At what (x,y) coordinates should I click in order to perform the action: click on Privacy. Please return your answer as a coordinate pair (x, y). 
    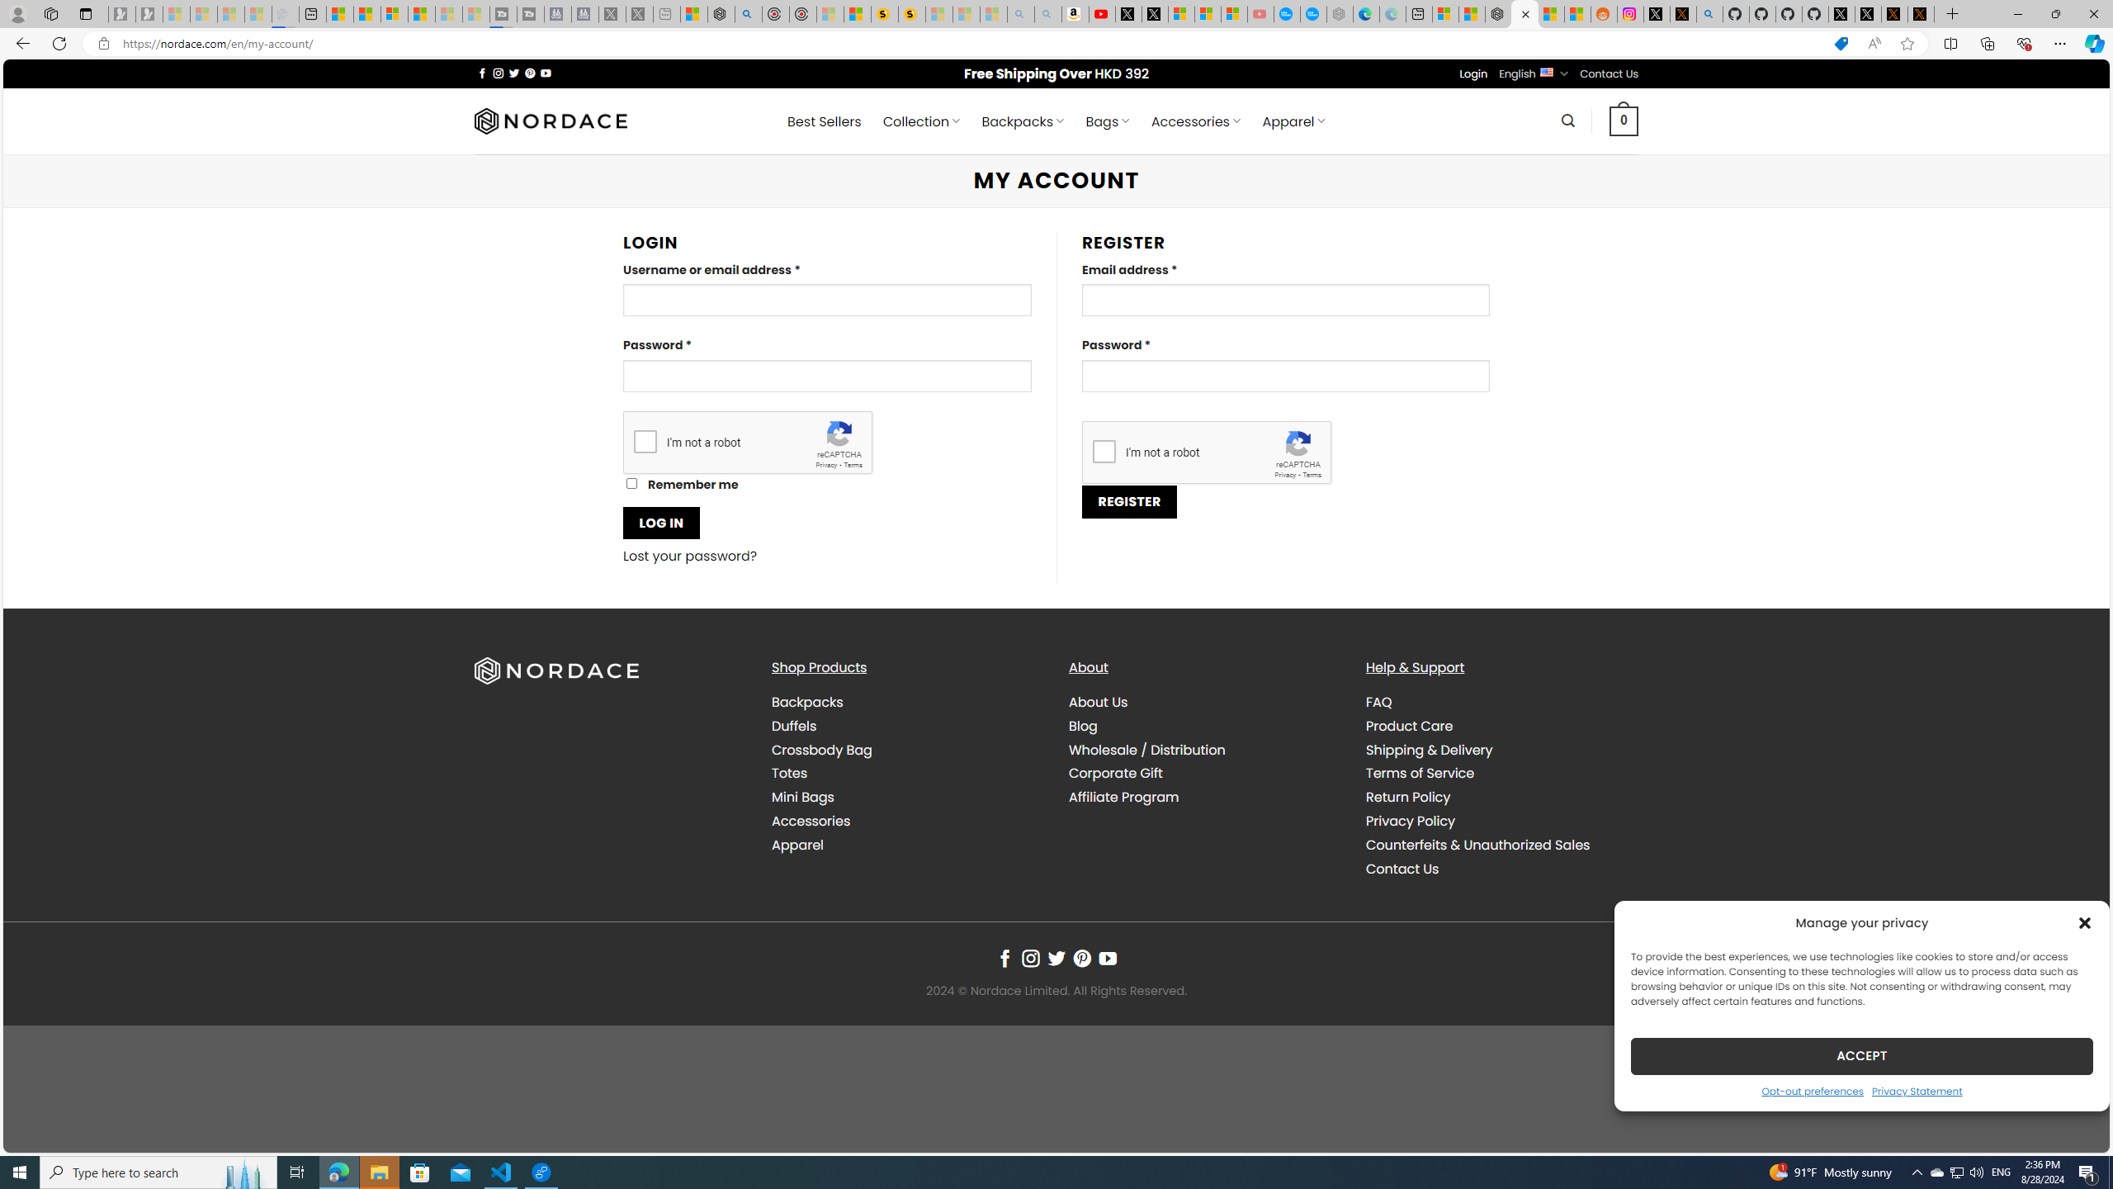
    Looking at the image, I should click on (1285, 475).